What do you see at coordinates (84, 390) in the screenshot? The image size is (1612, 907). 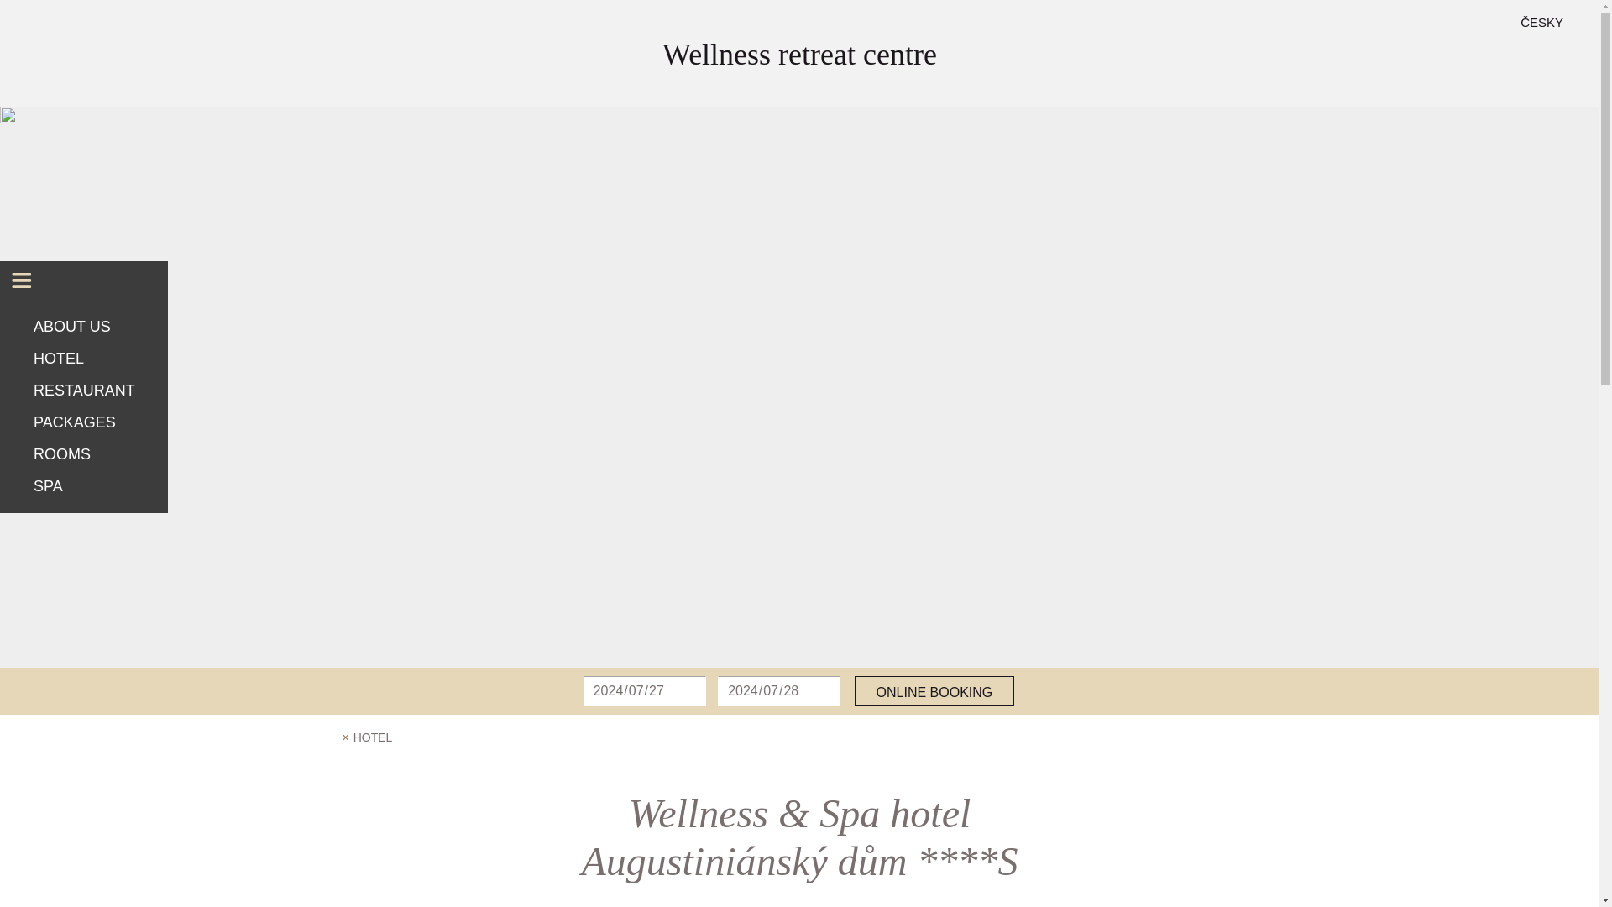 I see `RESTAURANT` at bounding box center [84, 390].